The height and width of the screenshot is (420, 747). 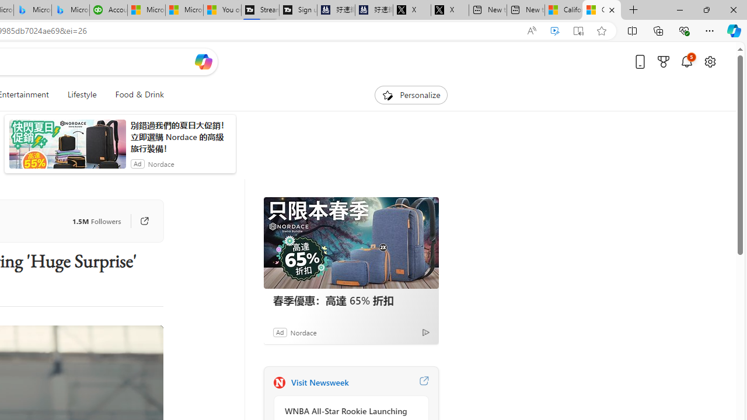 What do you see at coordinates (139, 94) in the screenshot?
I see `Food & Drink` at bounding box center [139, 94].